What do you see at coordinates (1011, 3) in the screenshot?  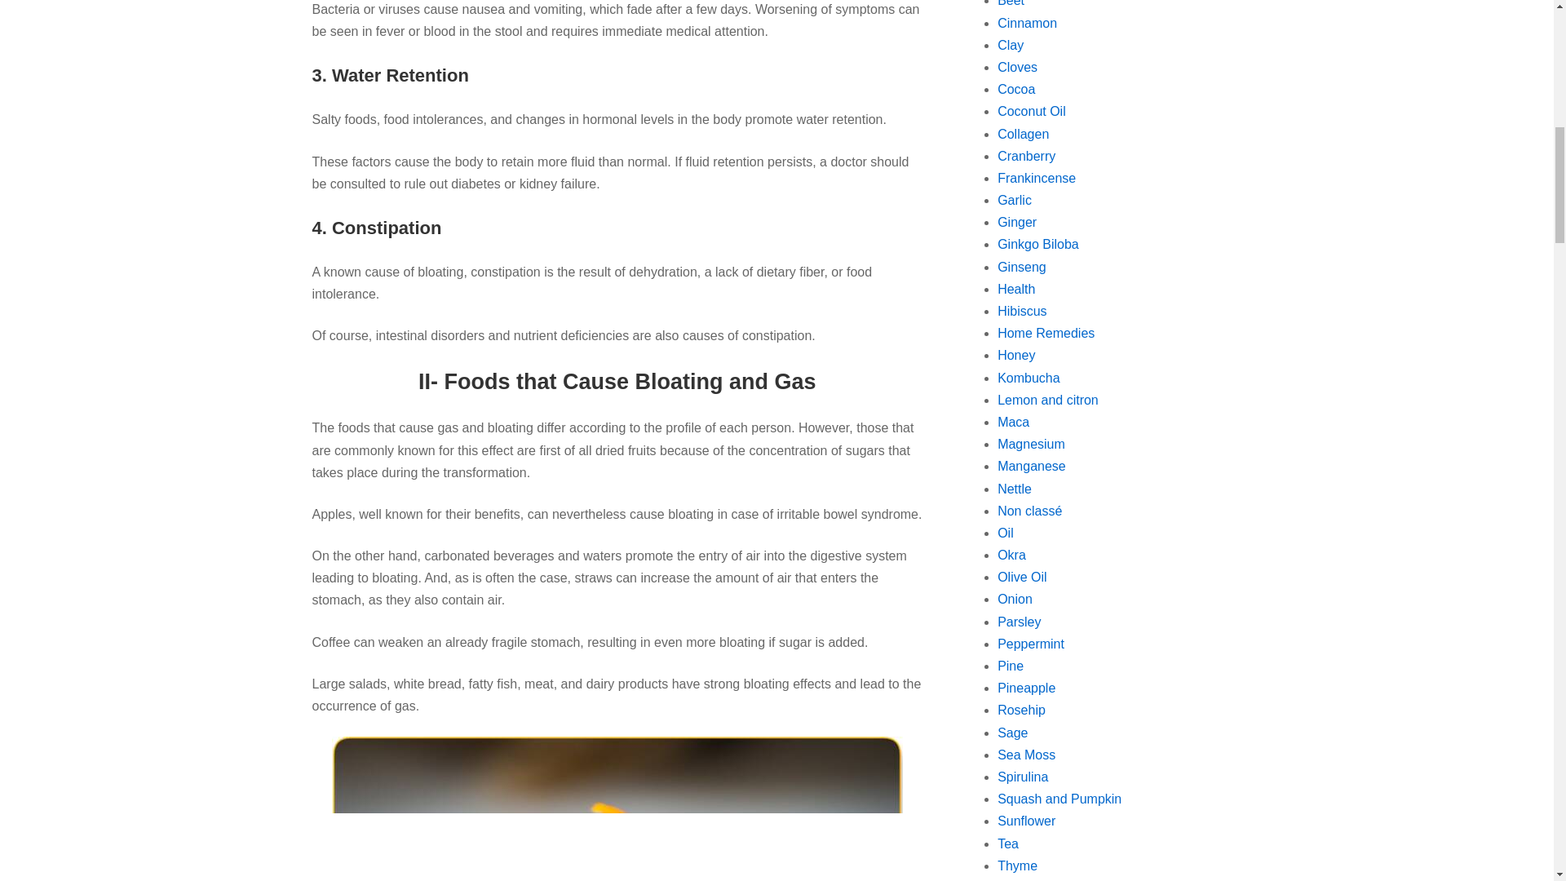 I see `Beet` at bounding box center [1011, 3].